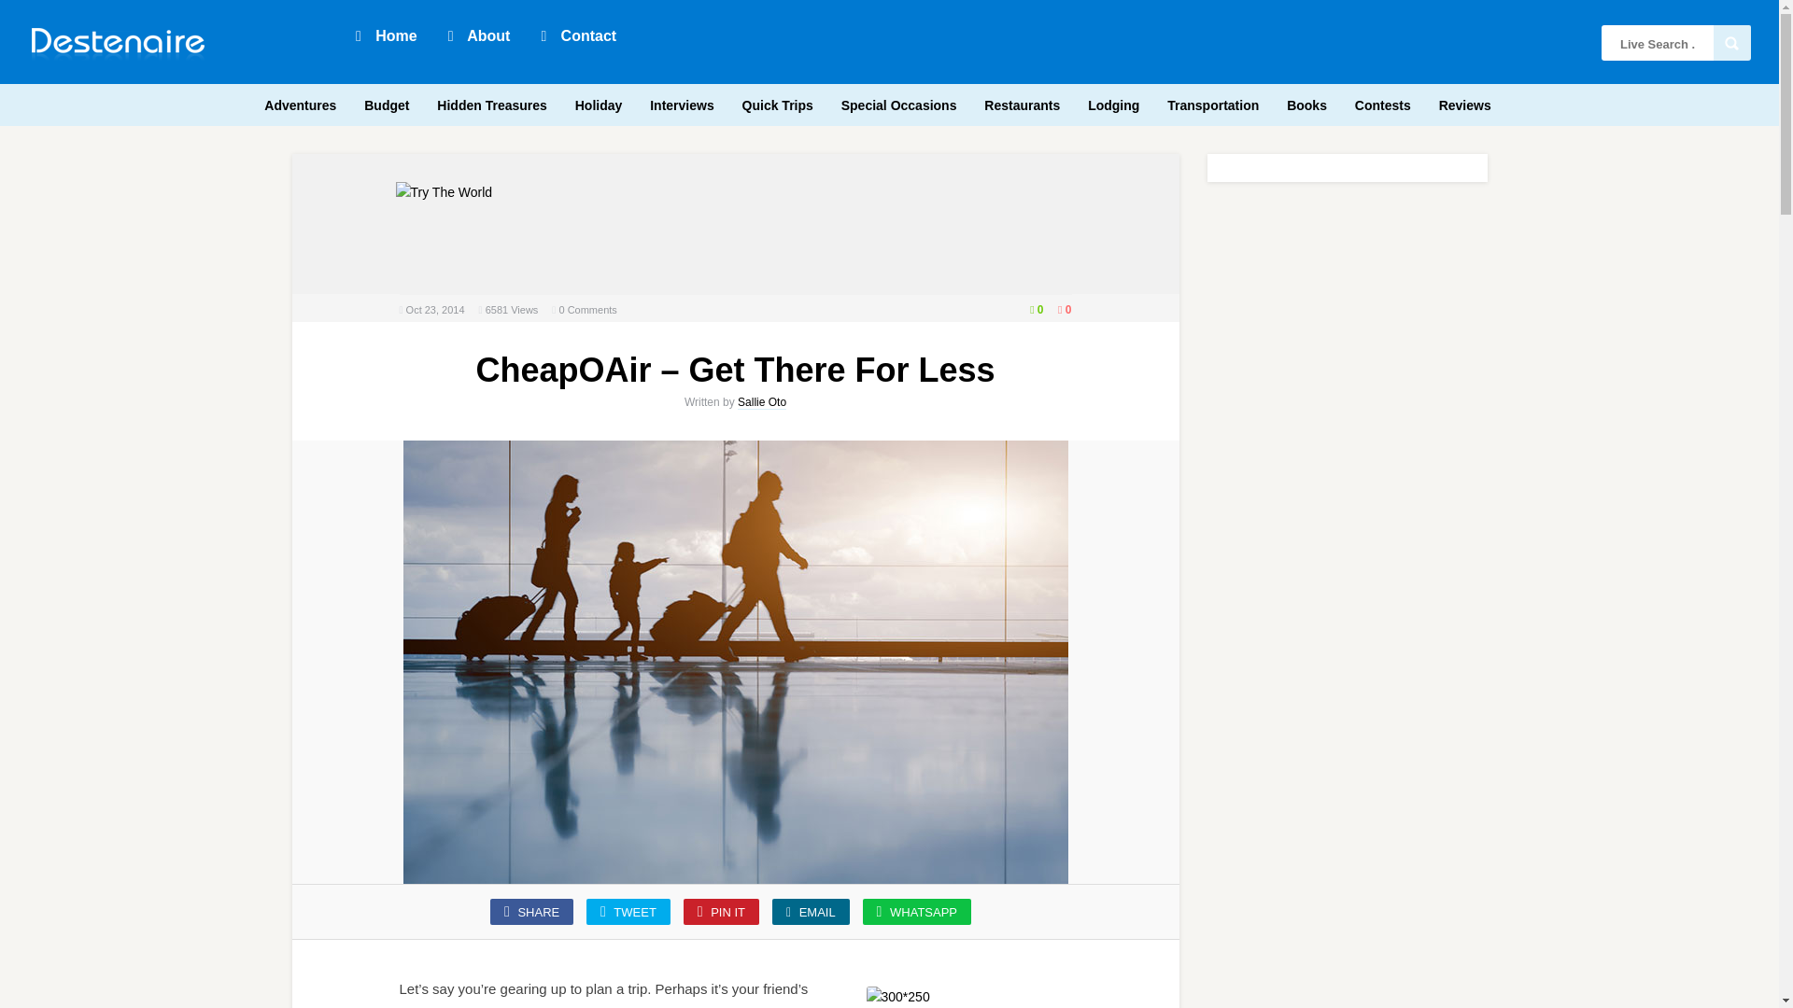 Image resolution: width=1793 pixels, height=1008 pixels. Describe the element at coordinates (681, 103) in the screenshot. I see `Interviews` at that location.